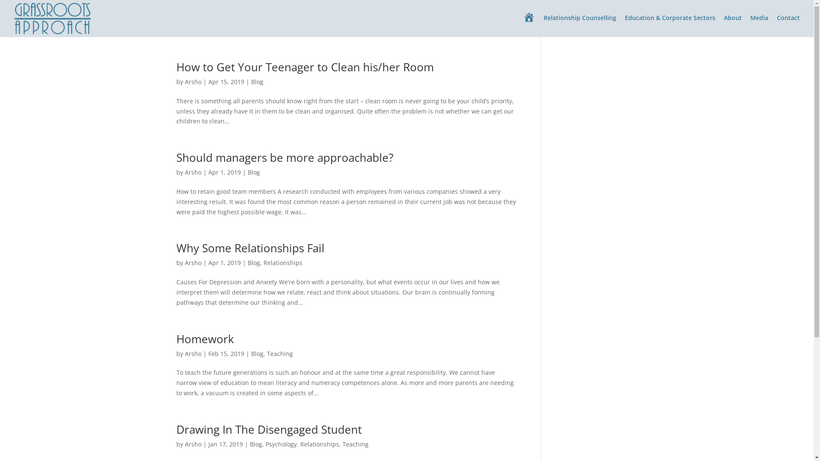  Describe the element at coordinates (788, 25) in the screenshot. I see `Contact` at that location.